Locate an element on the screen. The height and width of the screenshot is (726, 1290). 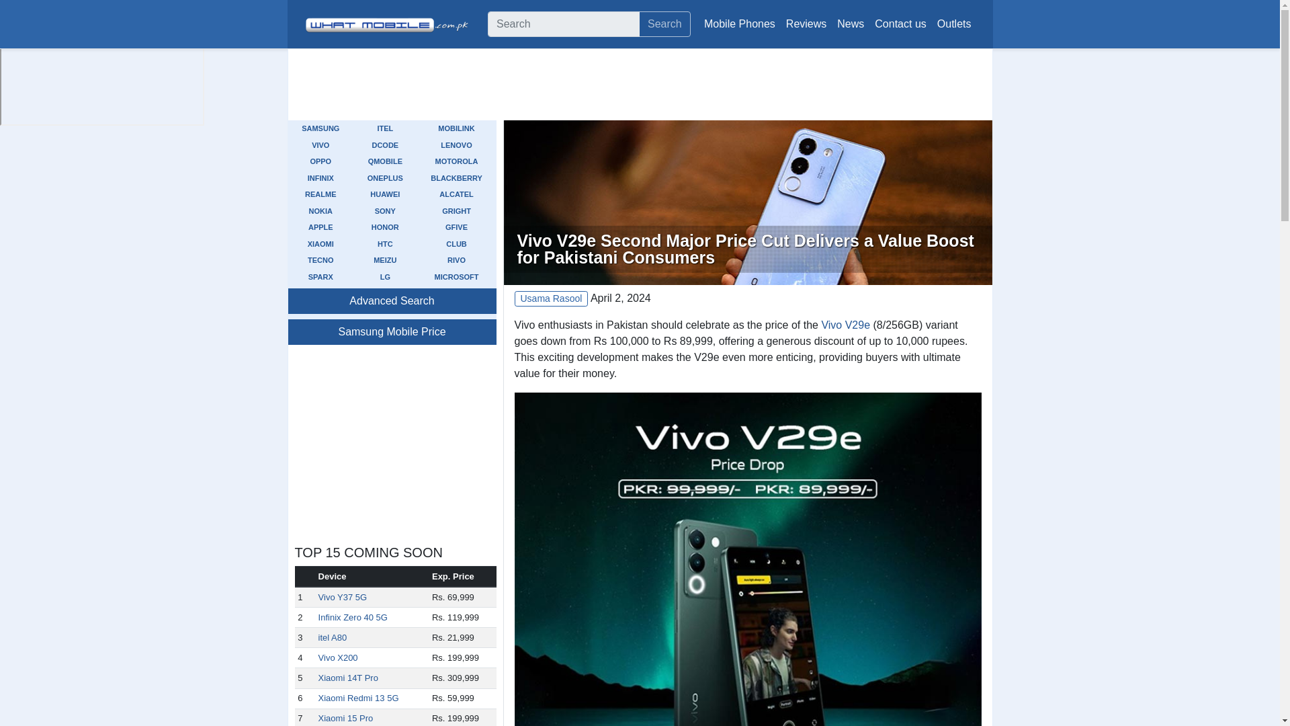
Search is located at coordinates (664, 24).